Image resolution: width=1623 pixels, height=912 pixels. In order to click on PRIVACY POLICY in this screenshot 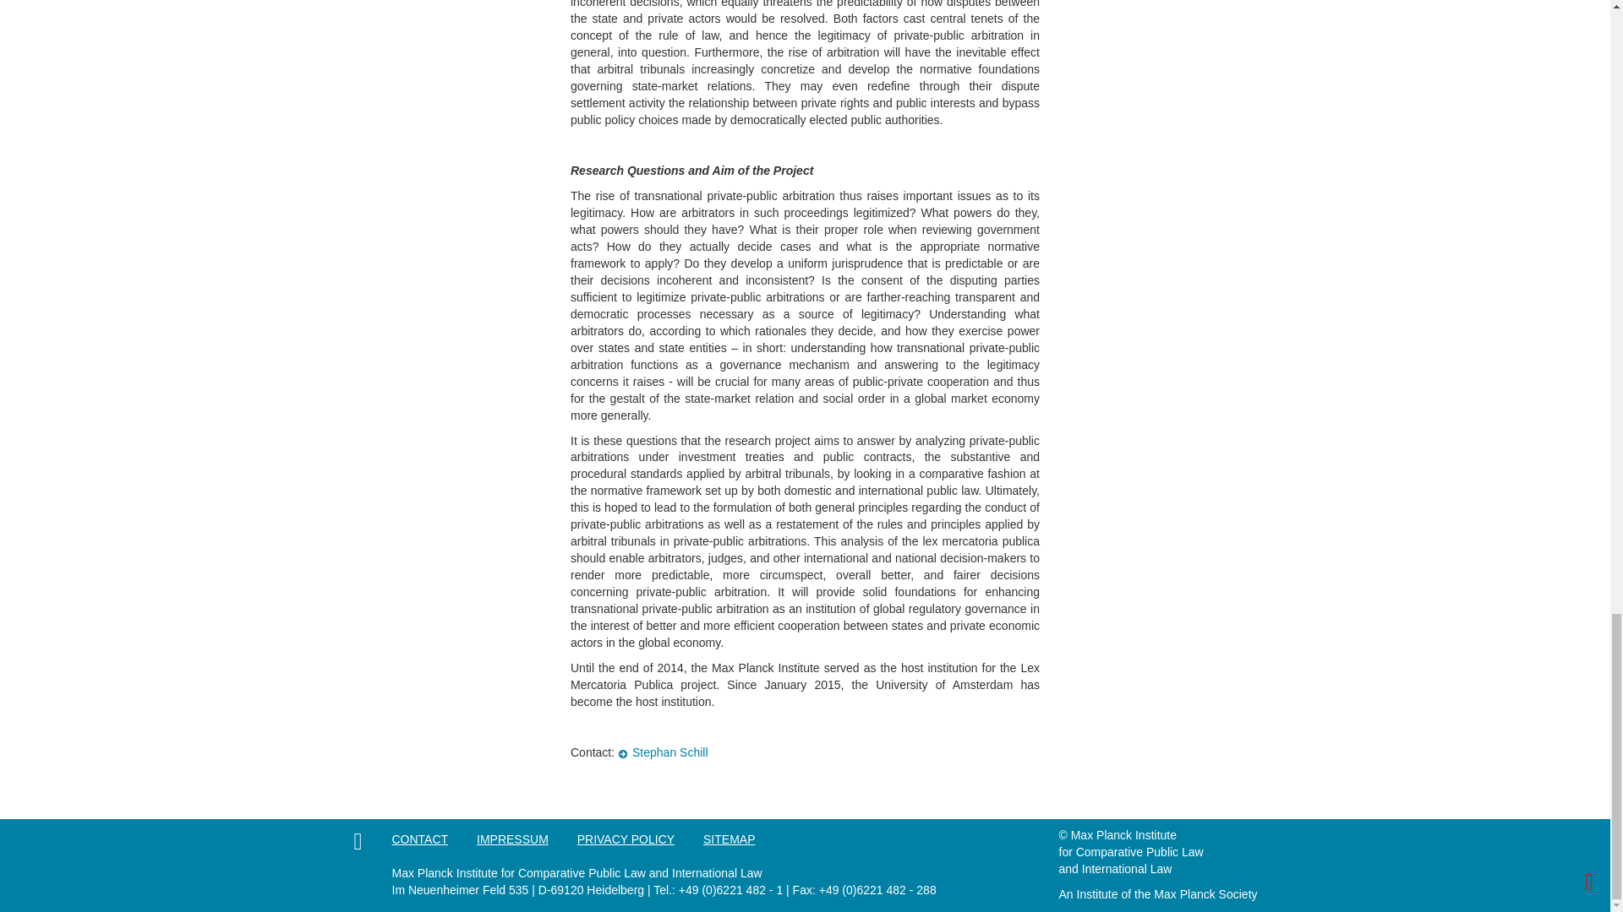, I will do `click(638, 839)`.